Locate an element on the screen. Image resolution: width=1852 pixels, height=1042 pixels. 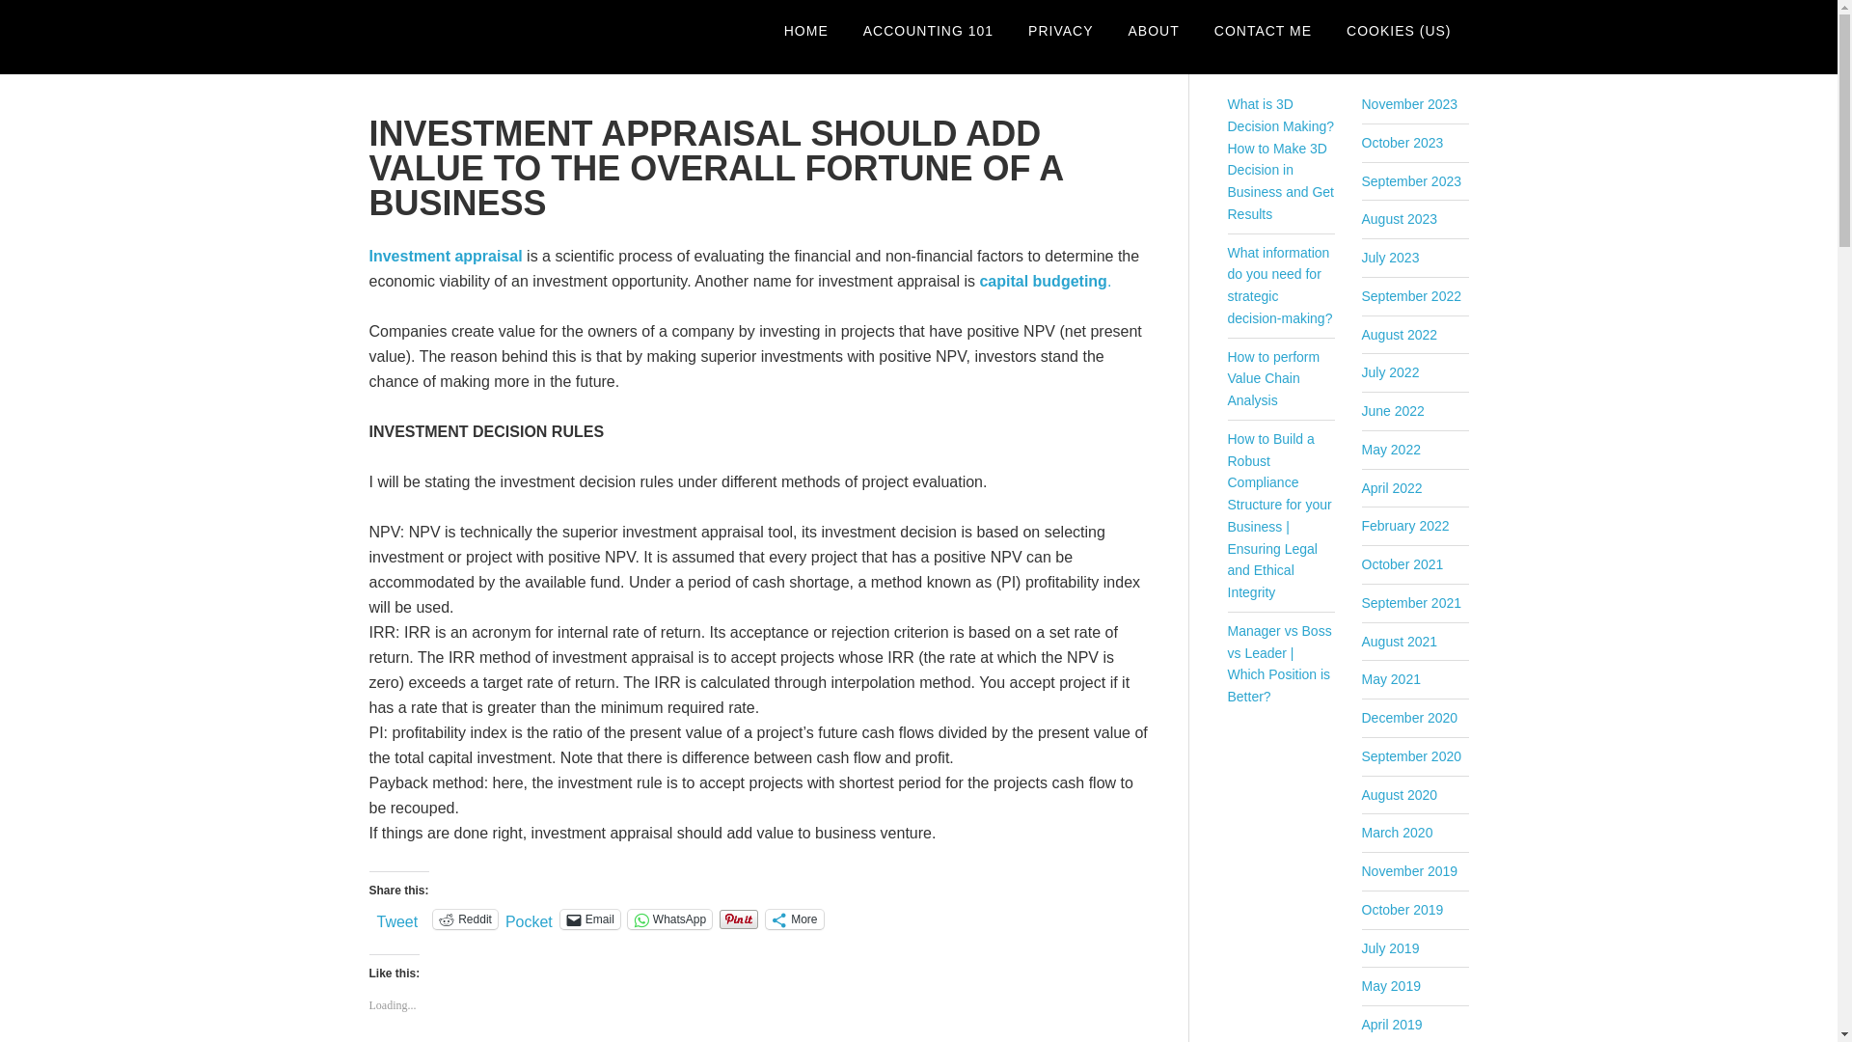
November 2023 is located at coordinates (1410, 104).